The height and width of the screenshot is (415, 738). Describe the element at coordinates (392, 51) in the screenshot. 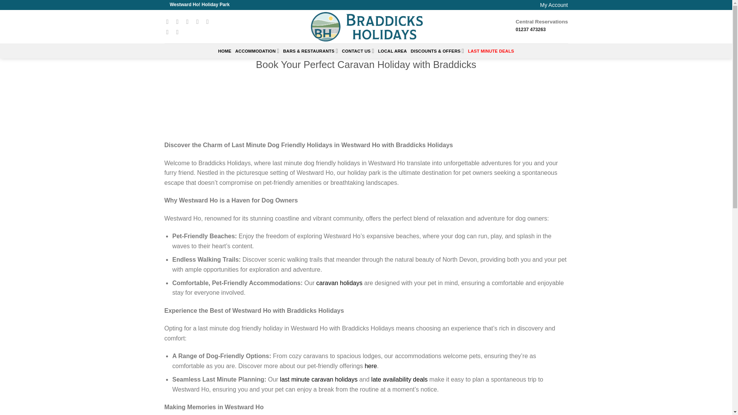

I see `LOCAL AREA` at that location.